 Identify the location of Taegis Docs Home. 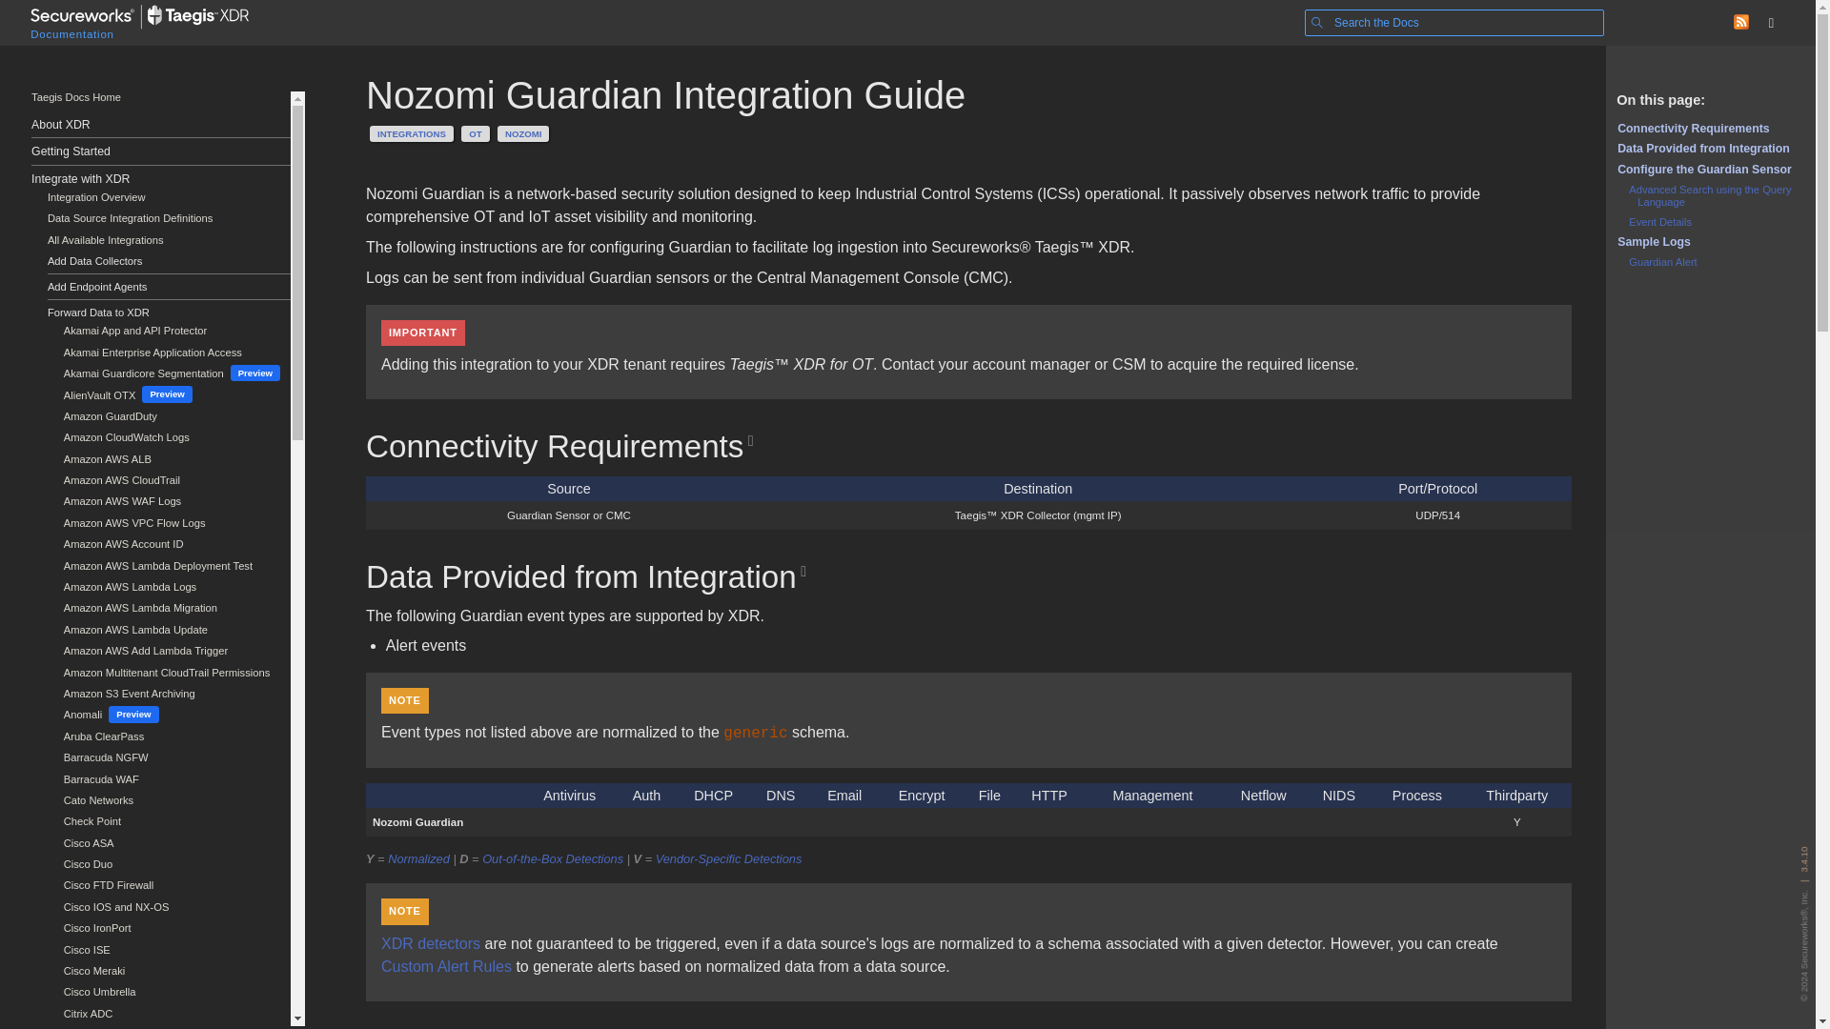
(75, 97).